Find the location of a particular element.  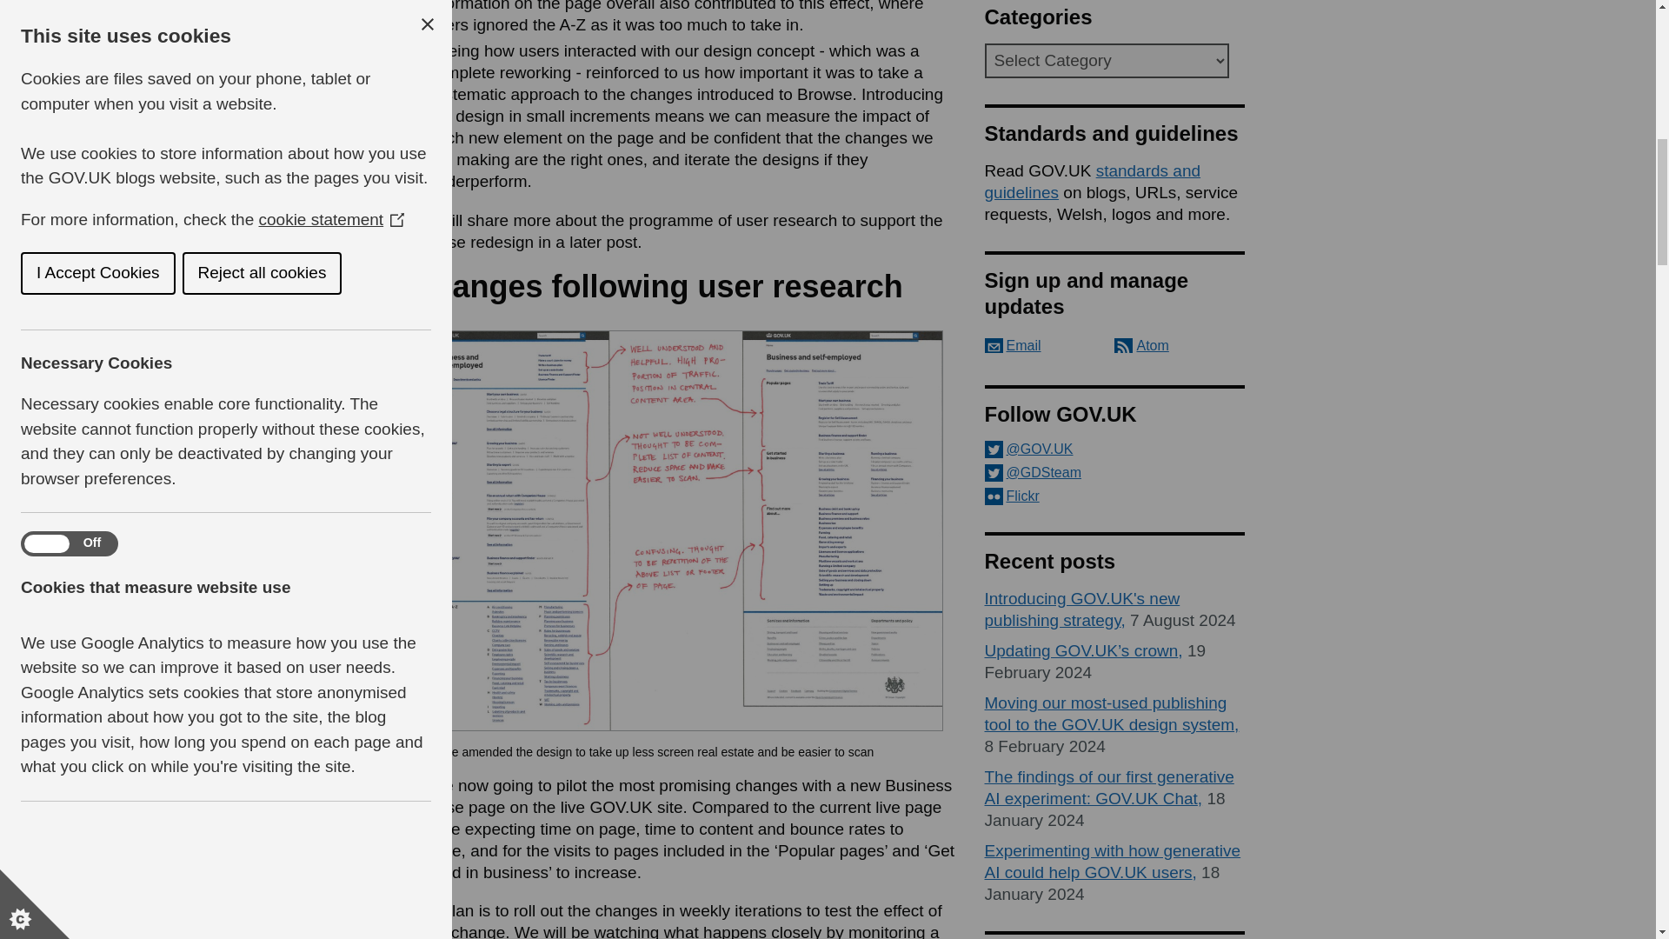

standards and guidelines is located at coordinates (1092, 181).